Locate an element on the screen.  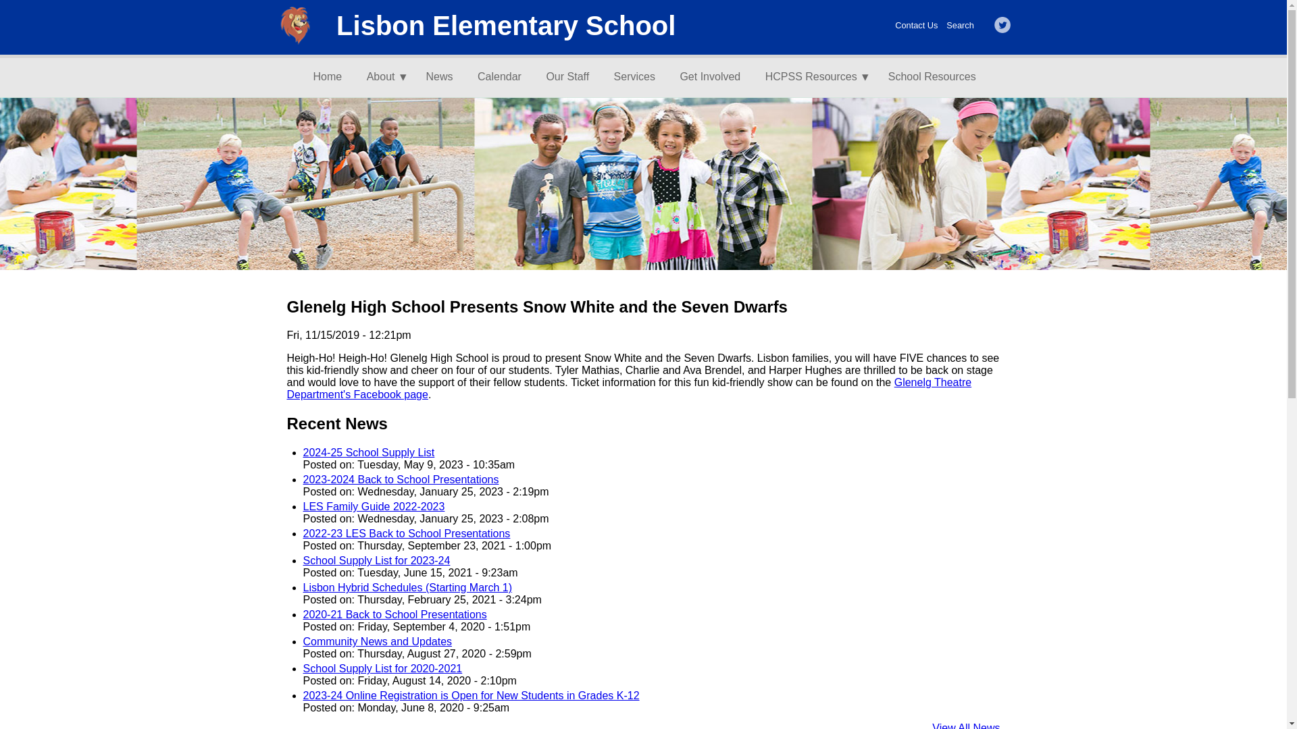
Calendar is located at coordinates (504, 77).